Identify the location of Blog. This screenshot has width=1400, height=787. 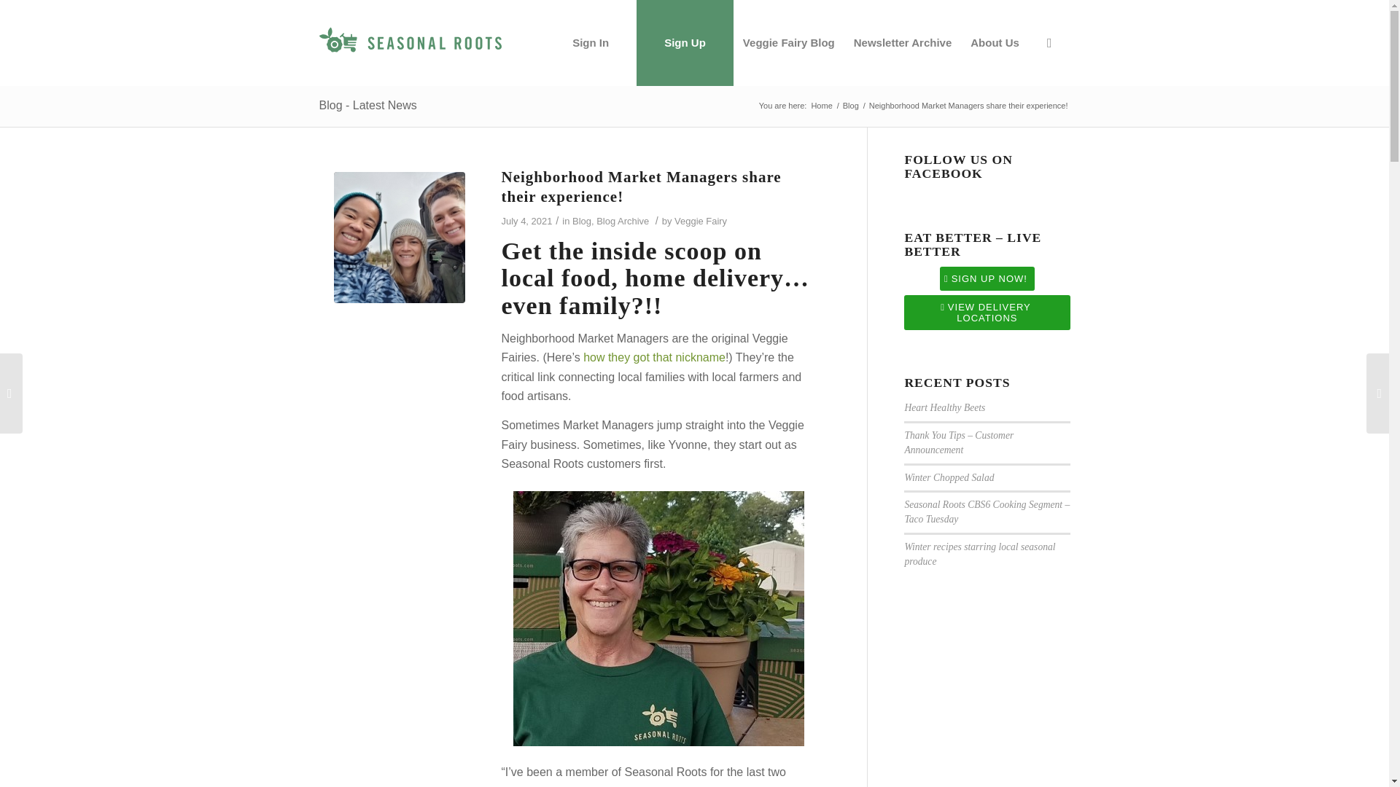
(850, 106).